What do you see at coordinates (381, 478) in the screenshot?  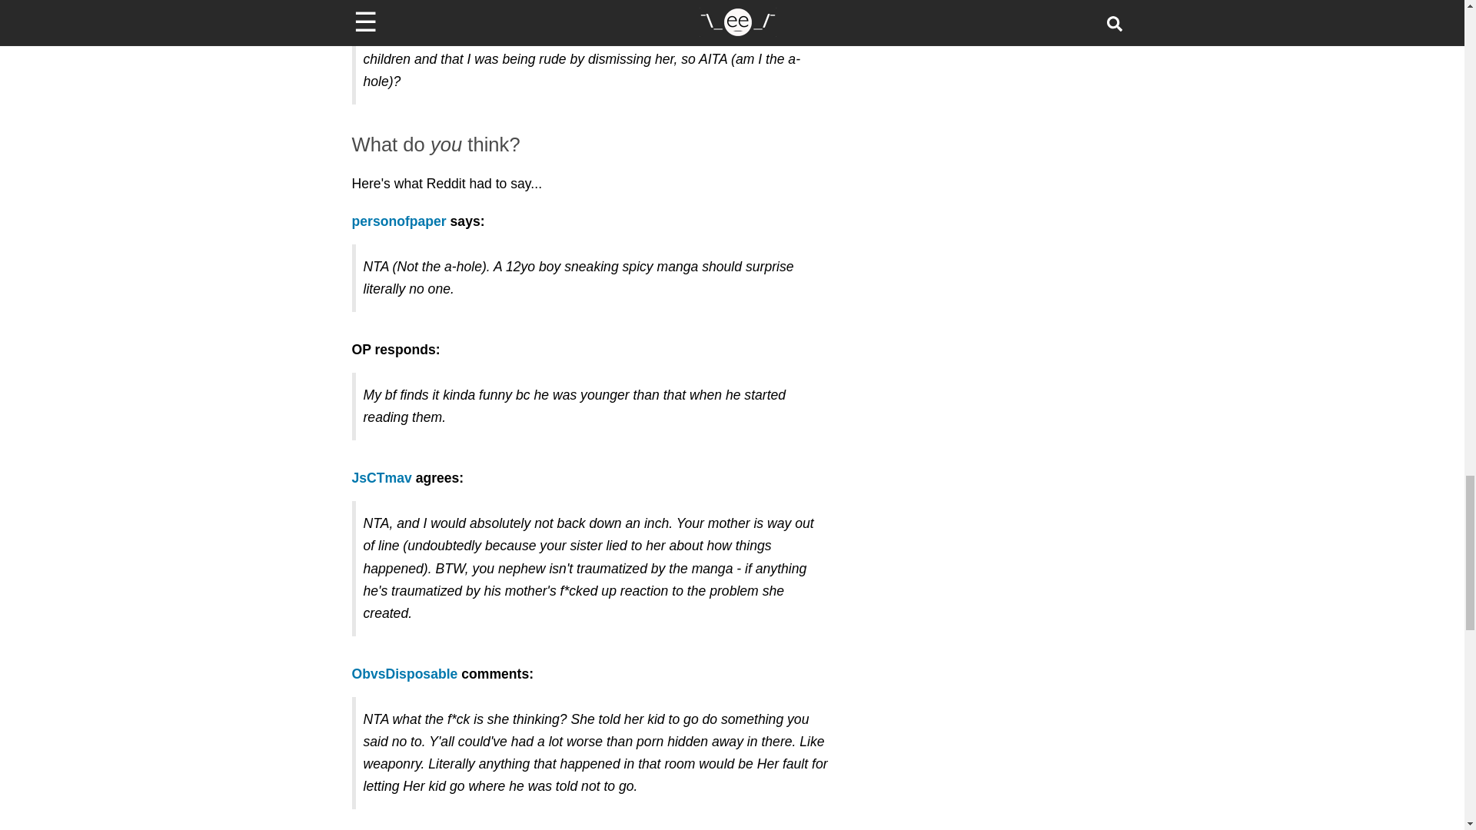 I see `JsCTmav` at bounding box center [381, 478].